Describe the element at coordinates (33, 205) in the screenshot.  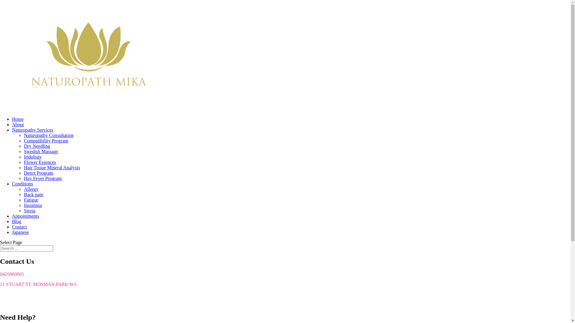
I see `Insomnia` at that location.